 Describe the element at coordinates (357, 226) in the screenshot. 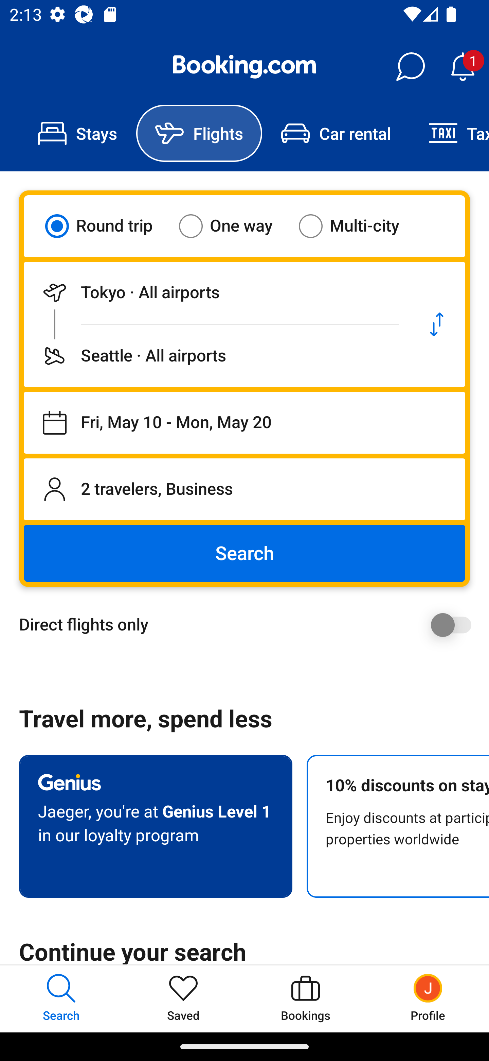

I see `Multi-city` at that location.